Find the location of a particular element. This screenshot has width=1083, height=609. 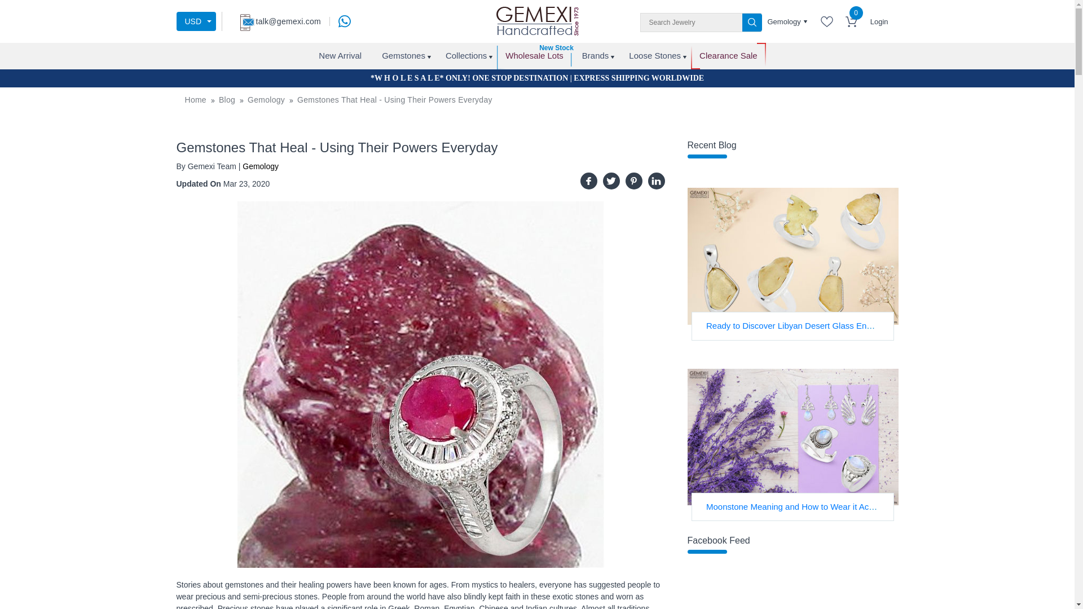

USD is located at coordinates (195, 21).